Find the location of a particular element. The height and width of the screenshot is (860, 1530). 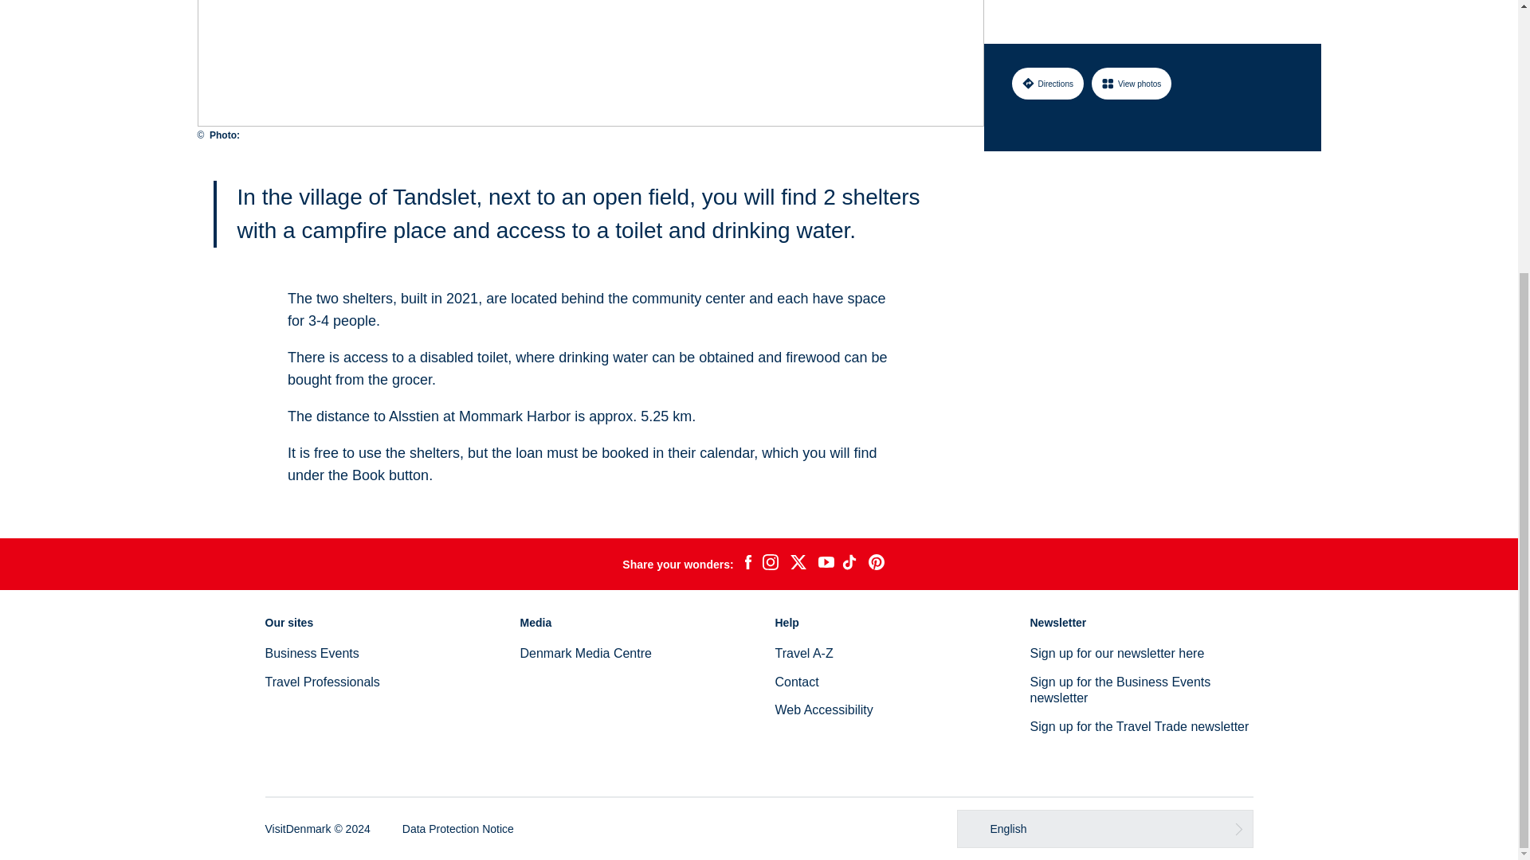

youtube is located at coordinates (826, 564).